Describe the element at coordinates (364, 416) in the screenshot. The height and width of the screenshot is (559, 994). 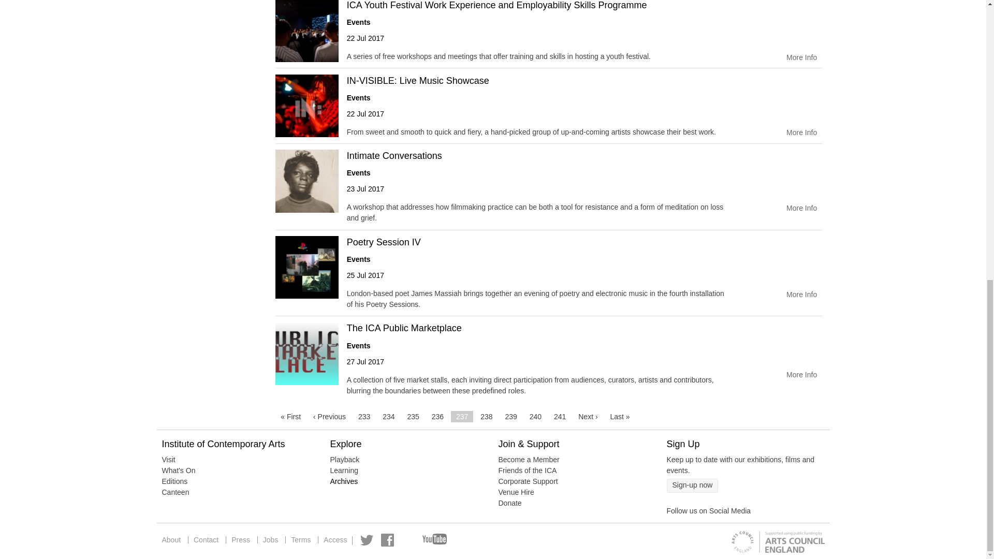
I see `Go to page 233` at that location.